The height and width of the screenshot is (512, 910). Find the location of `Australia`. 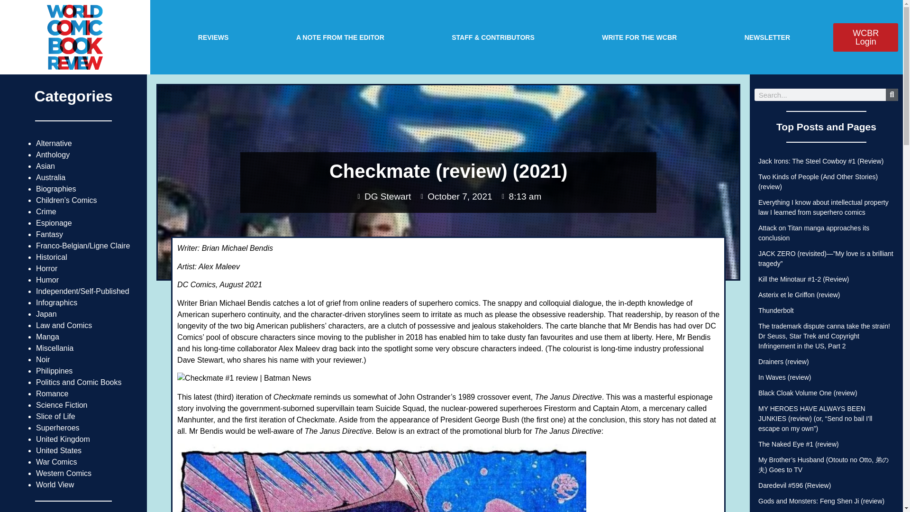

Australia is located at coordinates (51, 177).